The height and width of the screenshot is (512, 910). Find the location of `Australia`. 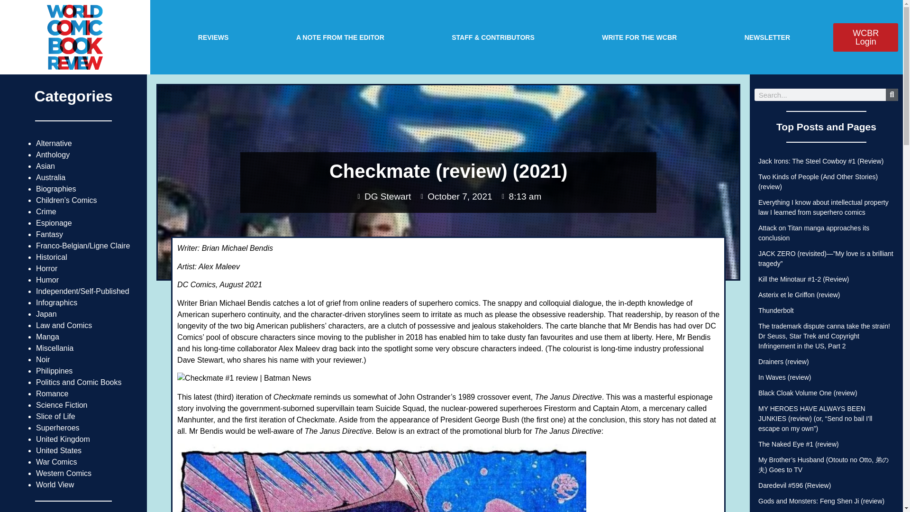

Australia is located at coordinates (51, 177).